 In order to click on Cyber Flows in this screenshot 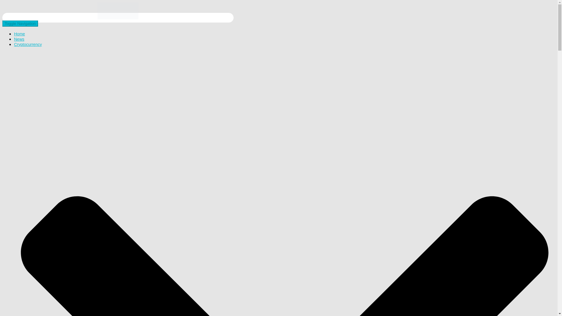, I will do `click(118, 18)`.